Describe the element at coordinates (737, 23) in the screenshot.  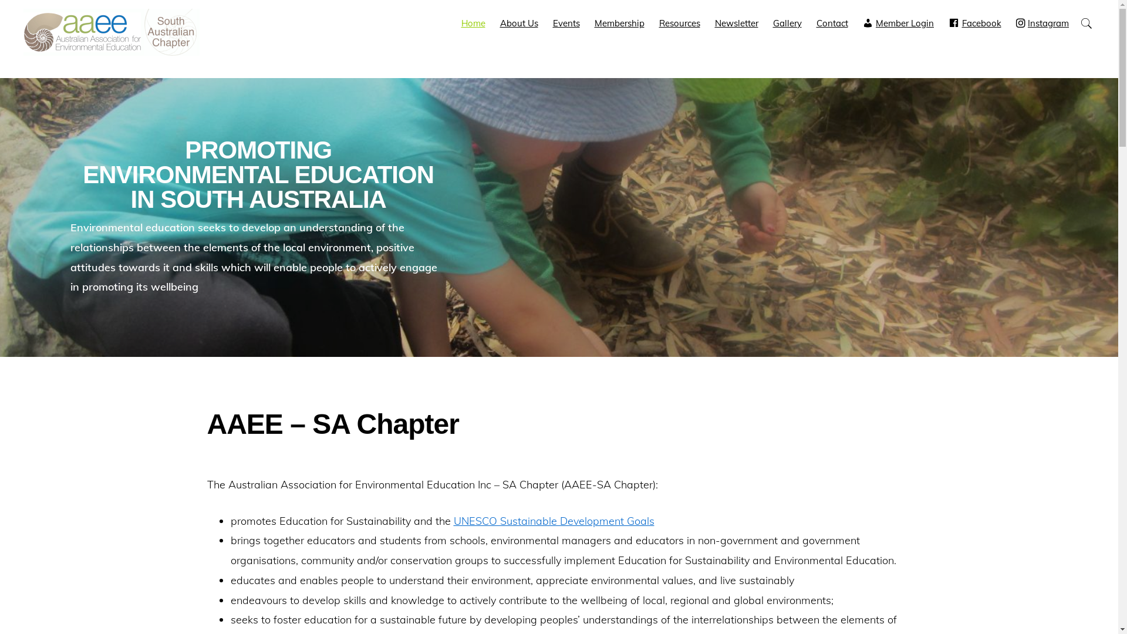
I see `Newsletter` at that location.